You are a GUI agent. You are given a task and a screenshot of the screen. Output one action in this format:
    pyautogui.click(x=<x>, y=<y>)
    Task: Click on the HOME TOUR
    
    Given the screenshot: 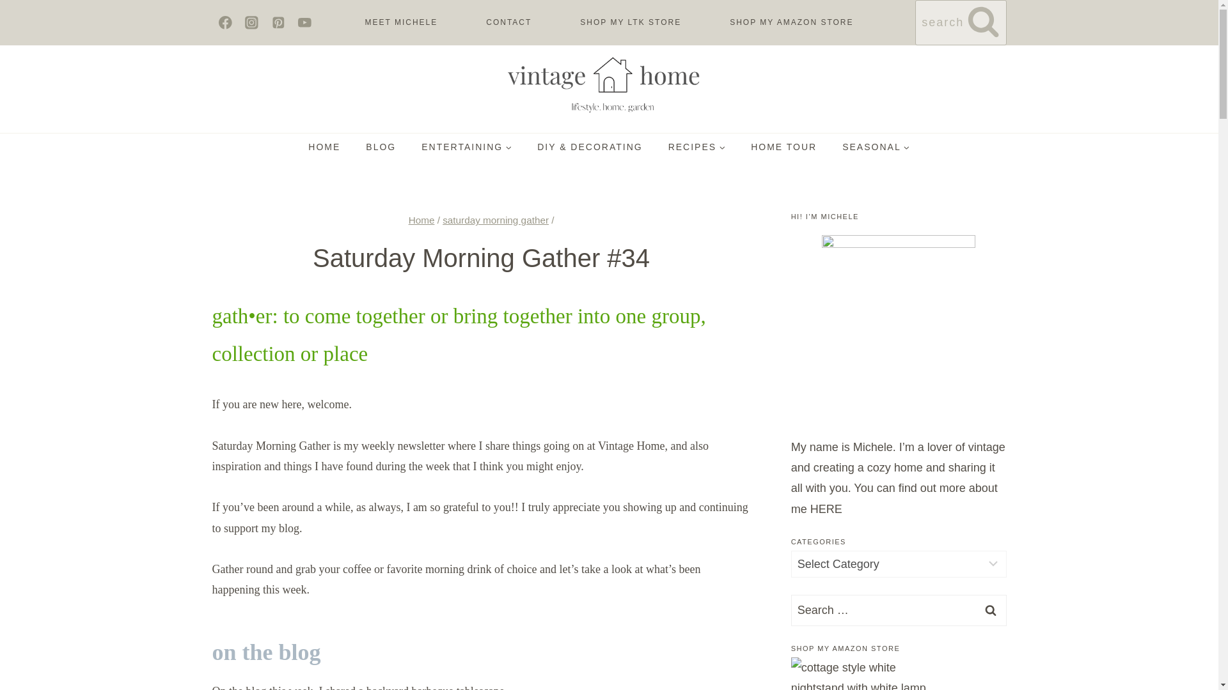 What is the action you would take?
    pyautogui.click(x=783, y=147)
    